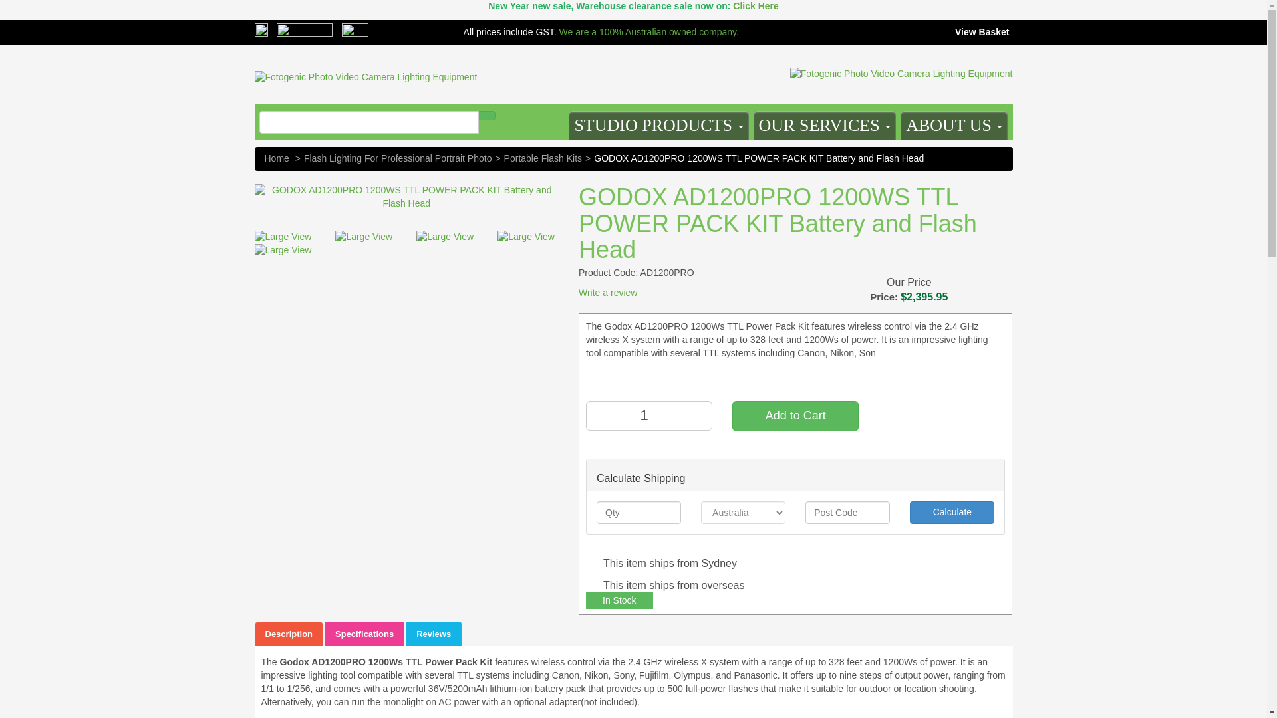  Describe the element at coordinates (528, 237) in the screenshot. I see `Large View` at that location.